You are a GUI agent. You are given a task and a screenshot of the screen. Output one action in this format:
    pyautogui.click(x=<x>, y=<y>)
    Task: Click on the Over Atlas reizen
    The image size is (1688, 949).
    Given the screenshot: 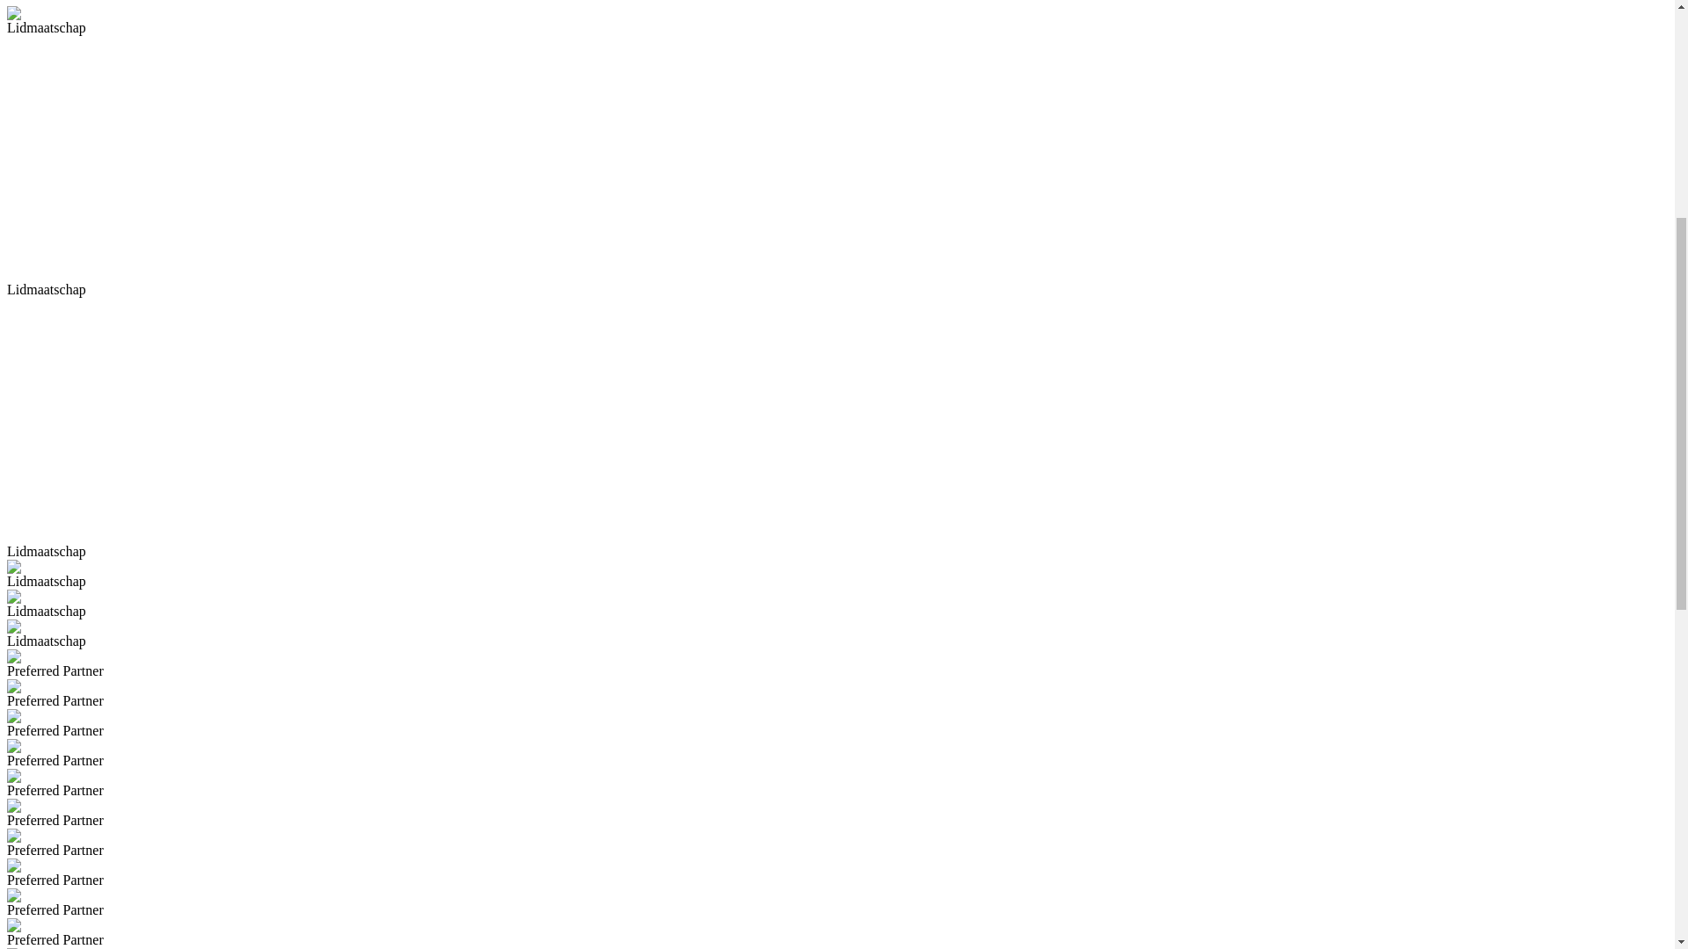 What is the action you would take?
    pyautogui.click(x=91, y=44)
    